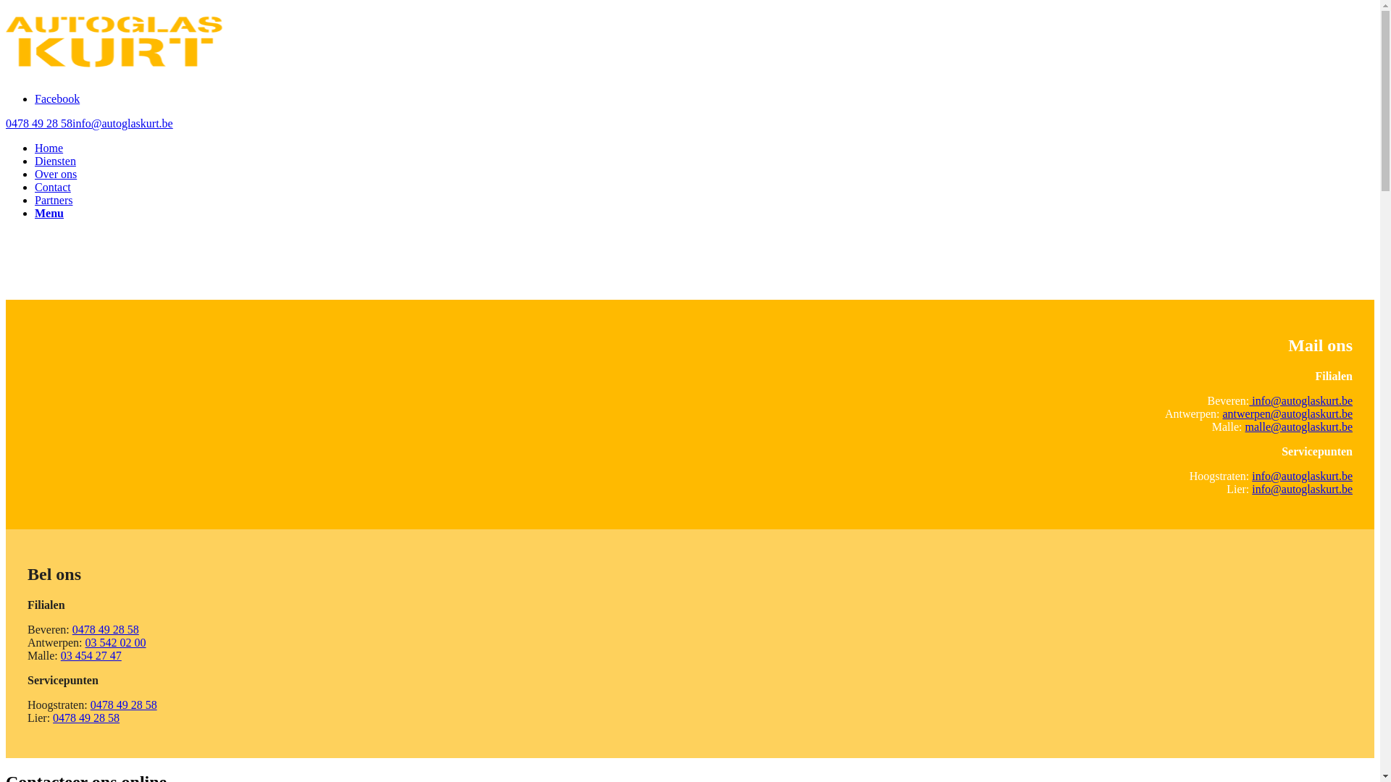  What do you see at coordinates (39, 123) in the screenshot?
I see `0478 49 28 58` at bounding box center [39, 123].